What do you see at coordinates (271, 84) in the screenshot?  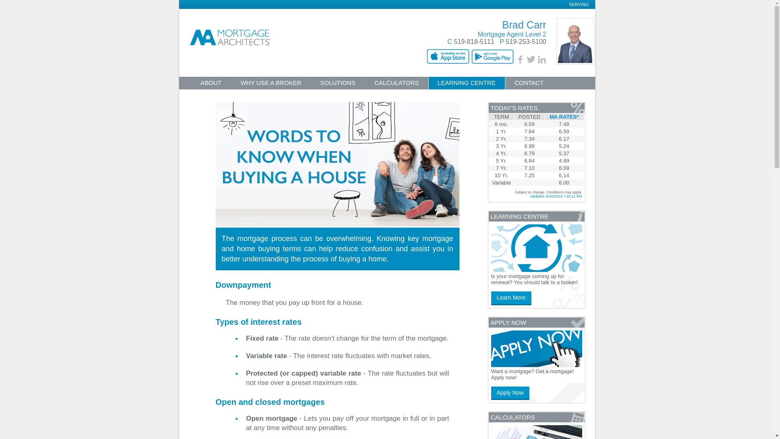 I see `WHY USE A BROKER` at bounding box center [271, 84].